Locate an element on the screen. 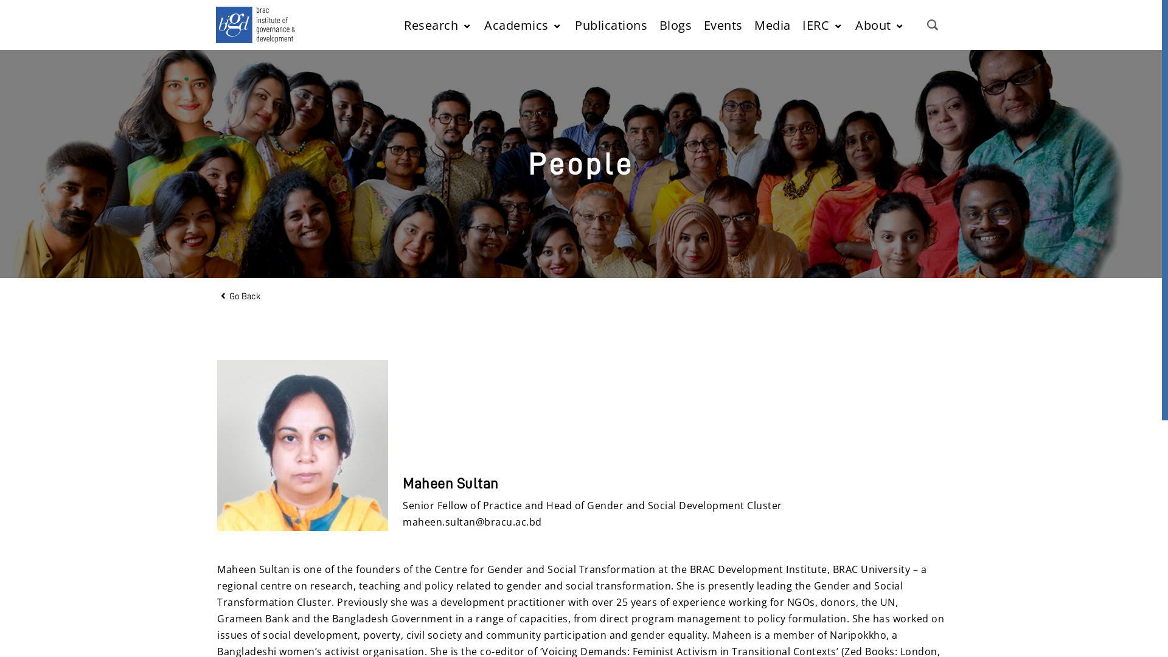 This screenshot has height=657, width=1168.   Go Back is located at coordinates (241, 296).